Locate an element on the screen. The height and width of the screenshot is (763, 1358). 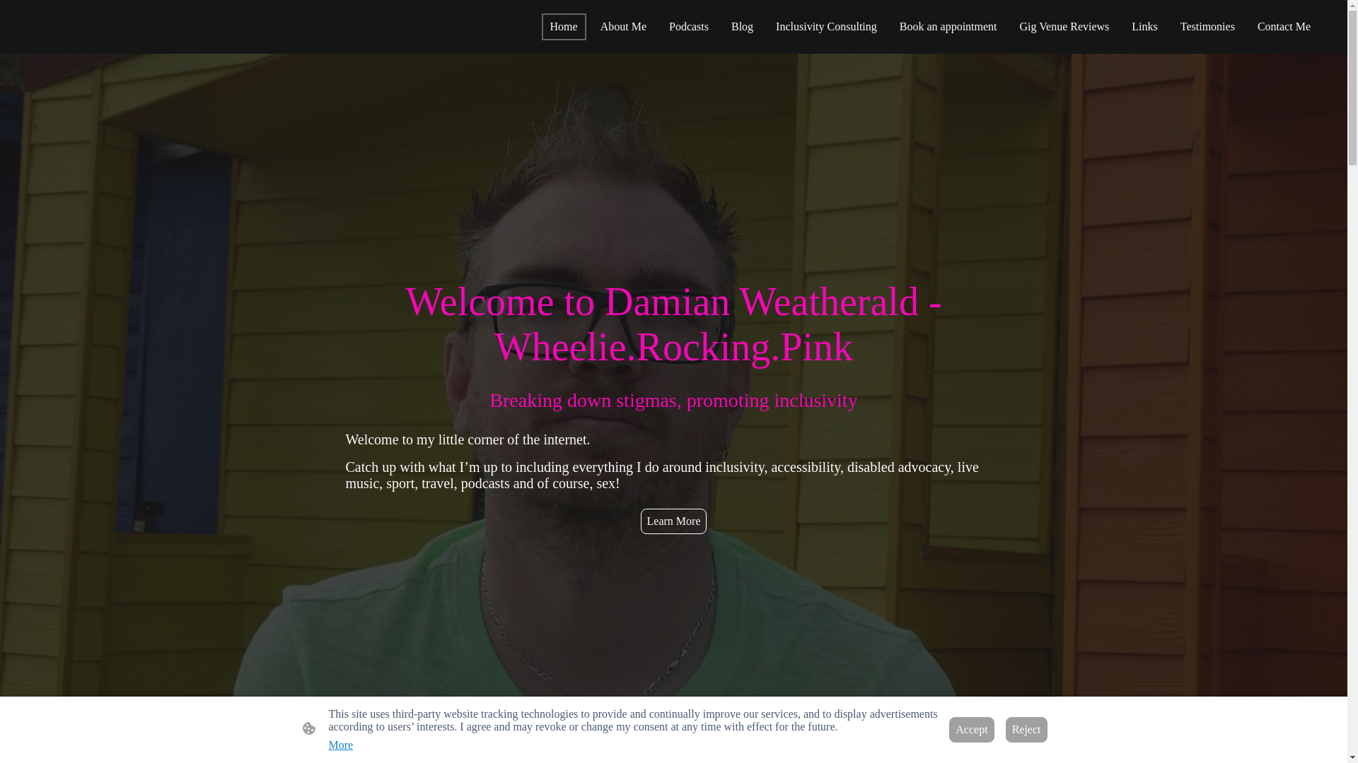
Testimonies is located at coordinates (1207, 27).